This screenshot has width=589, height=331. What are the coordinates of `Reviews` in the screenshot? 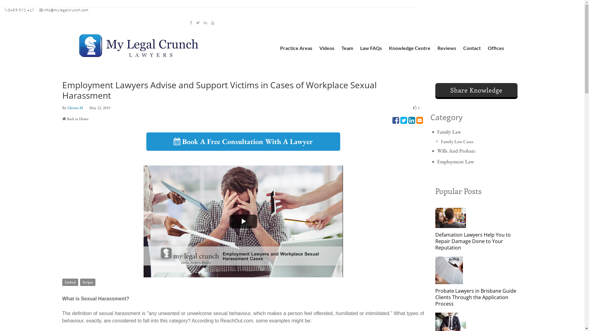 It's located at (447, 48).